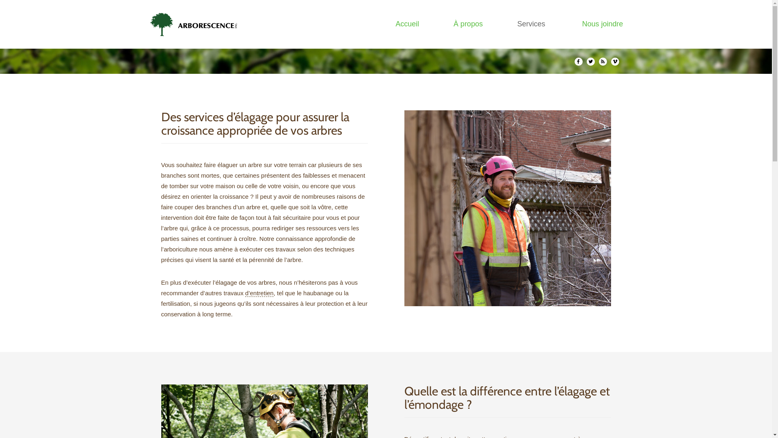  Describe the element at coordinates (602, 24) in the screenshot. I see `Nous joindre` at that location.